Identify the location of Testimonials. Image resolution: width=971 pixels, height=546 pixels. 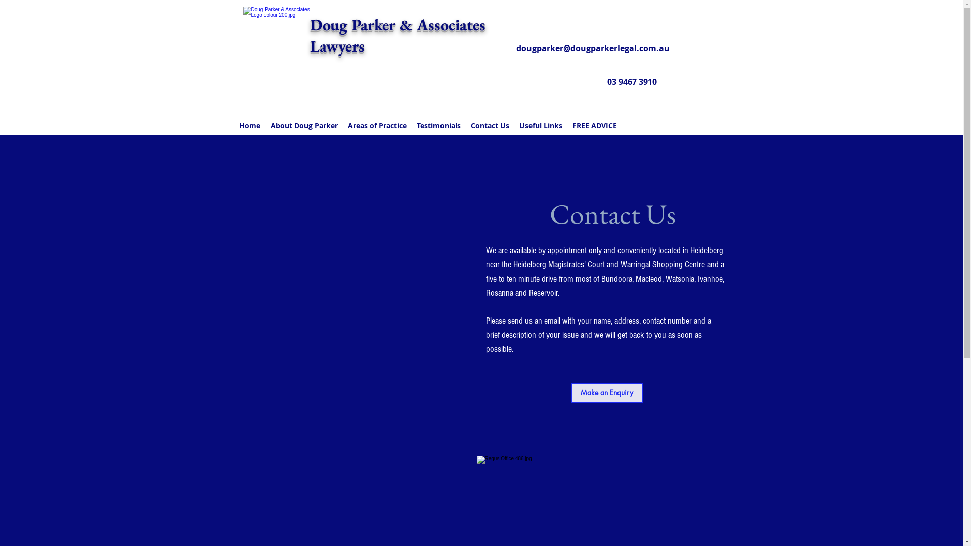
(439, 126).